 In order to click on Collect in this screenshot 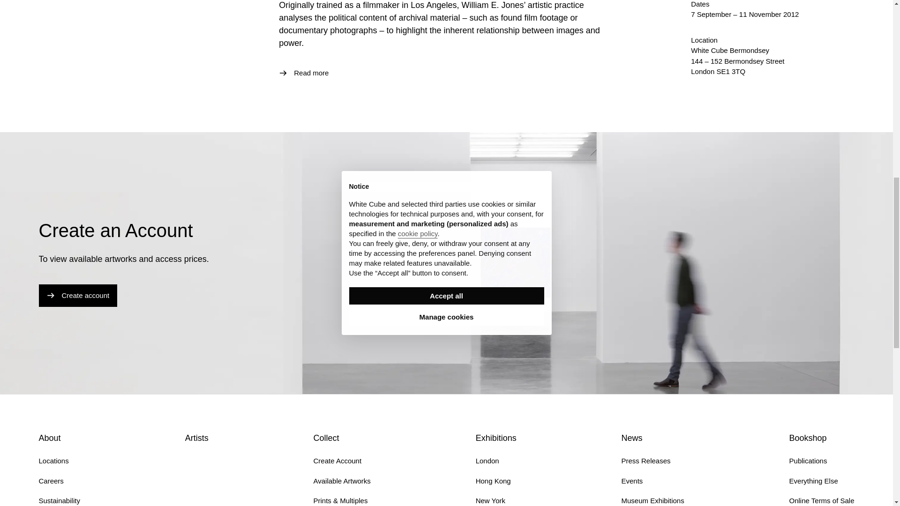, I will do `click(326, 438)`.